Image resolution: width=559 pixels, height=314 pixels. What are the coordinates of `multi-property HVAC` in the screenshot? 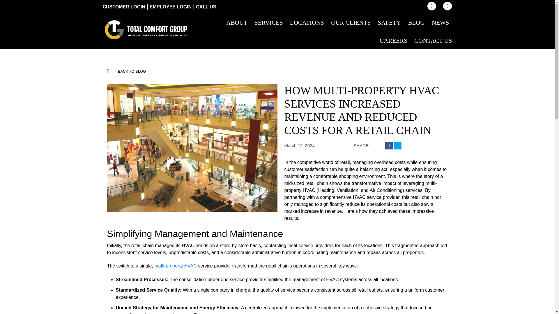 It's located at (175, 266).